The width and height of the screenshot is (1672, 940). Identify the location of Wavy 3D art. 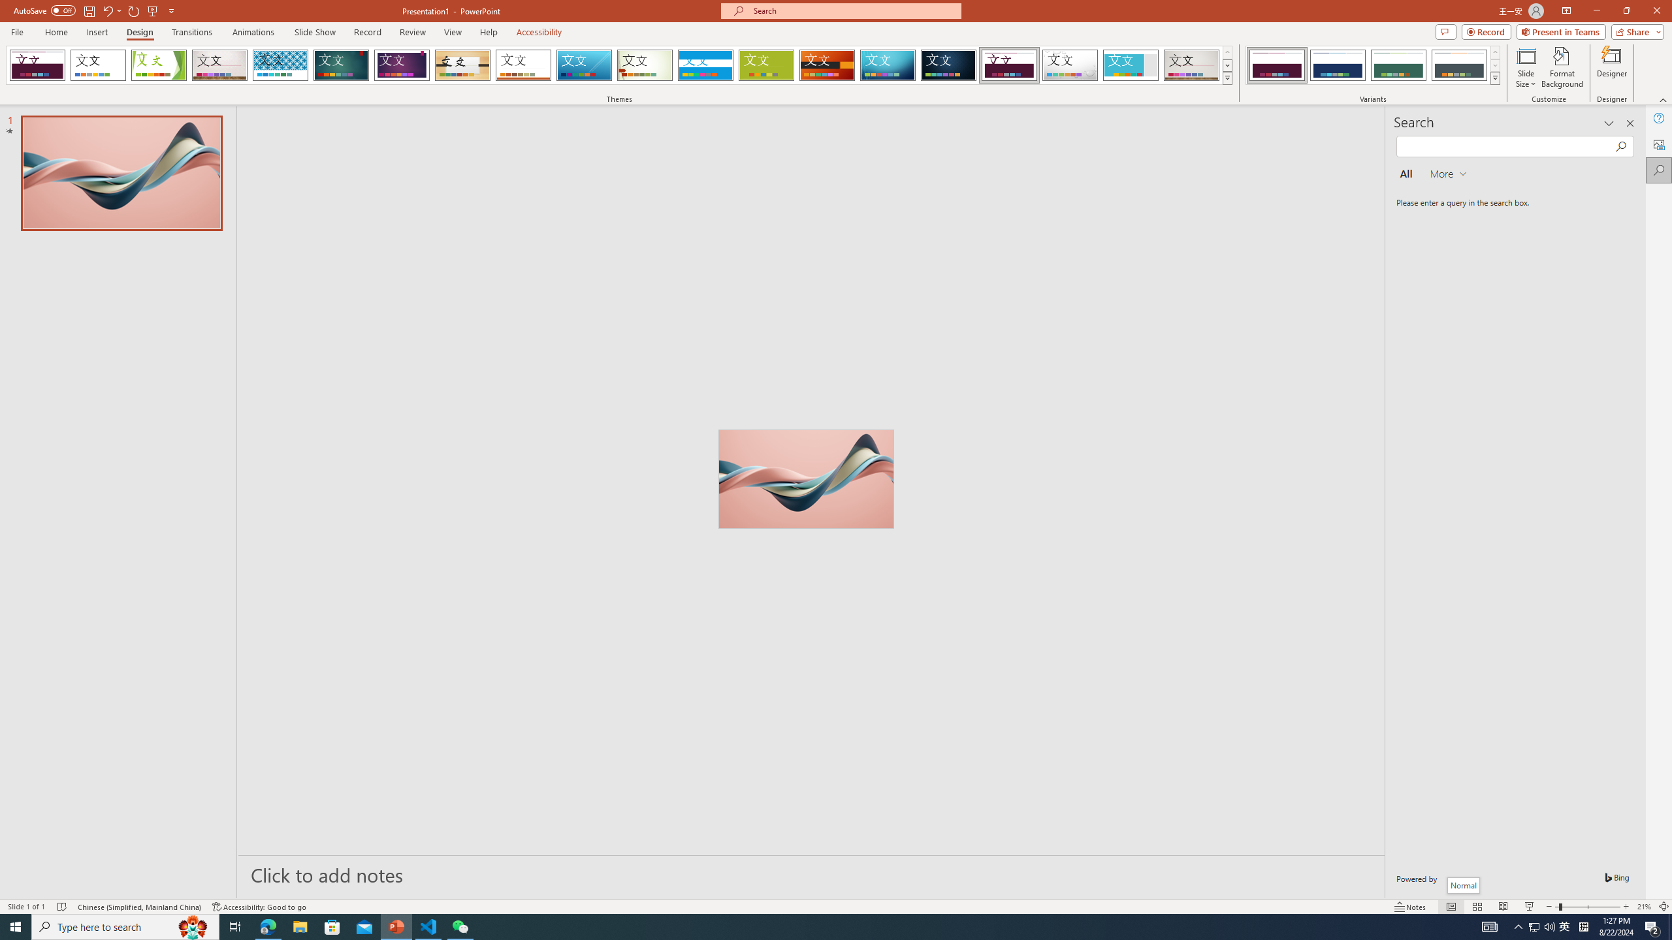
(806, 479).